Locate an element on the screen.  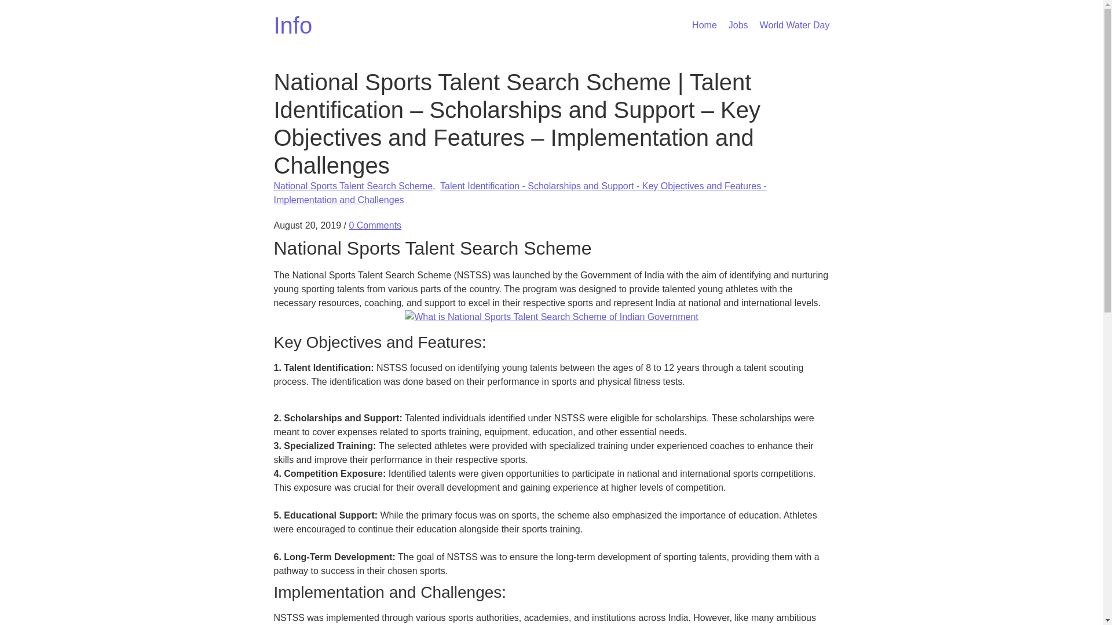
Info is located at coordinates (293, 25).